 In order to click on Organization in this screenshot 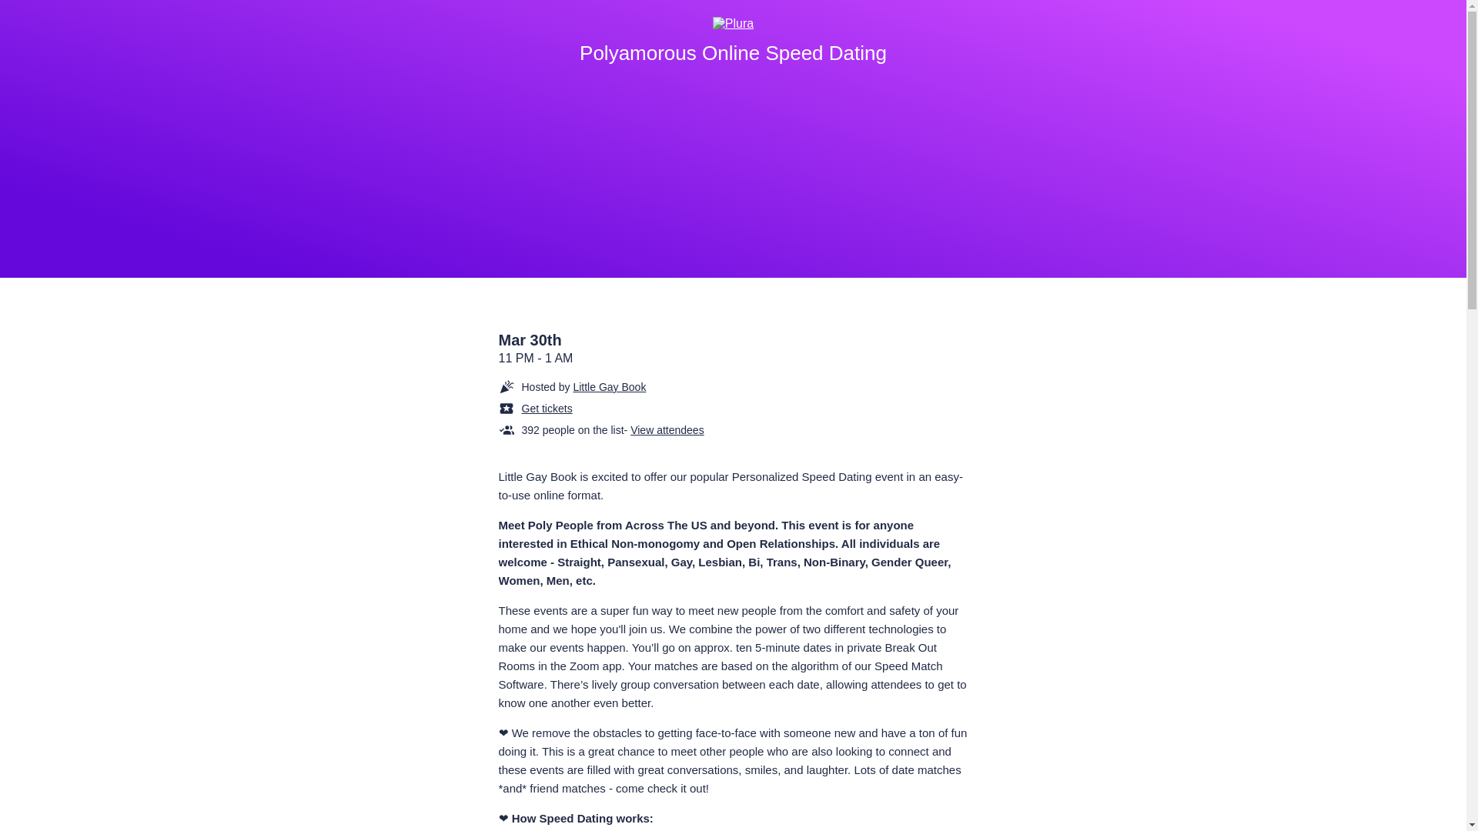, I will do `click(653, 386)`.